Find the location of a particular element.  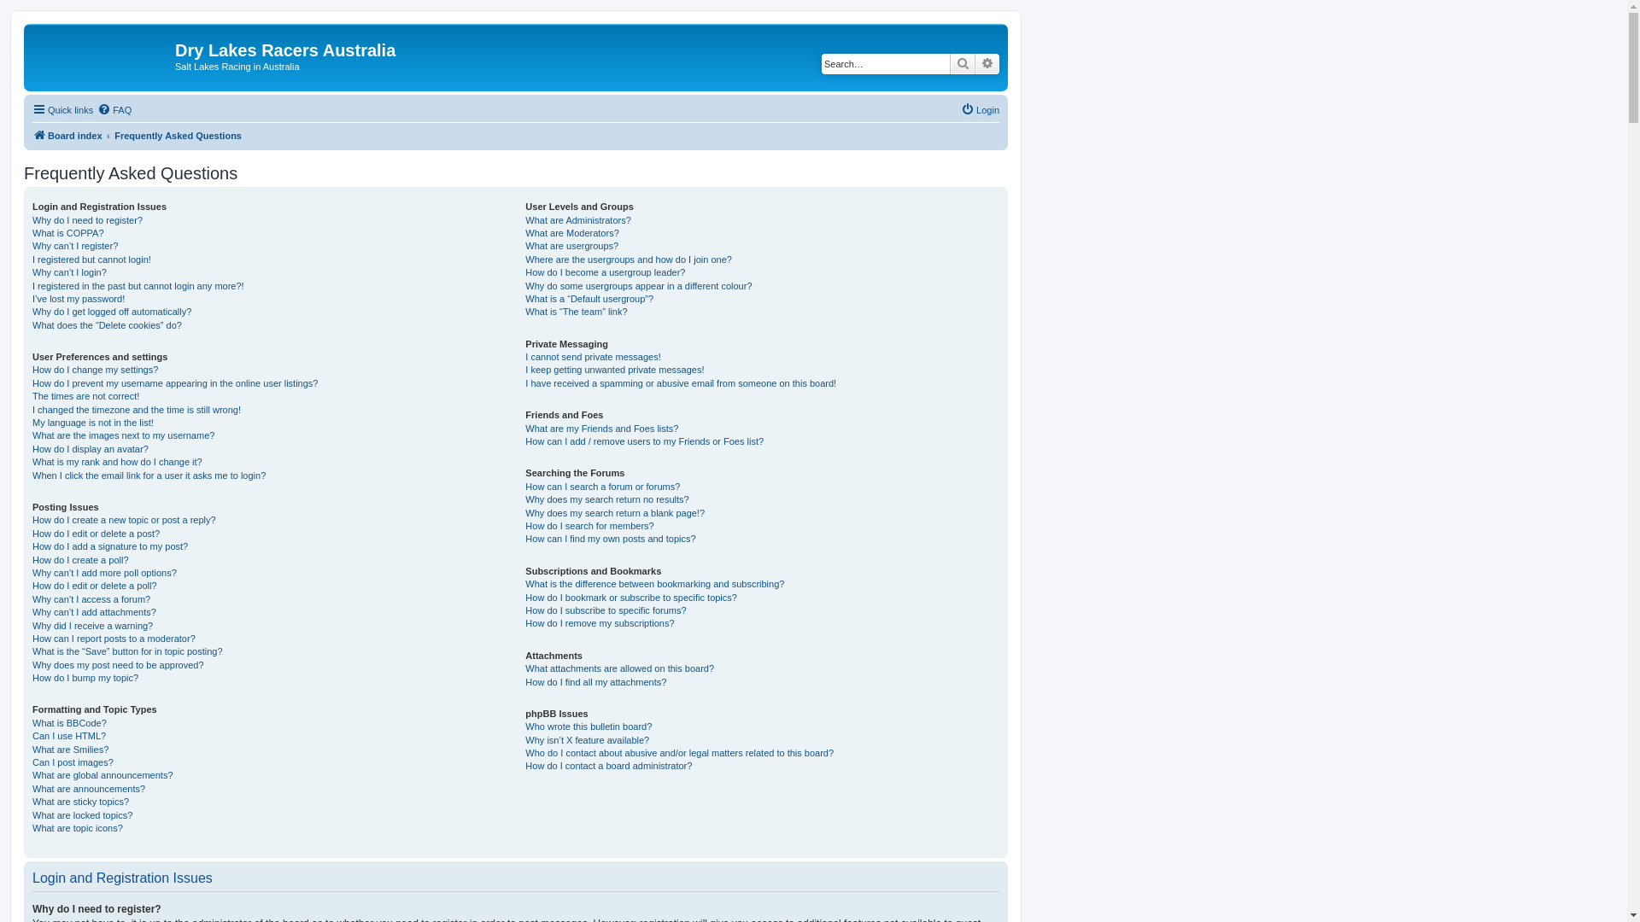

Quick links is located at coordinates (63, 110).